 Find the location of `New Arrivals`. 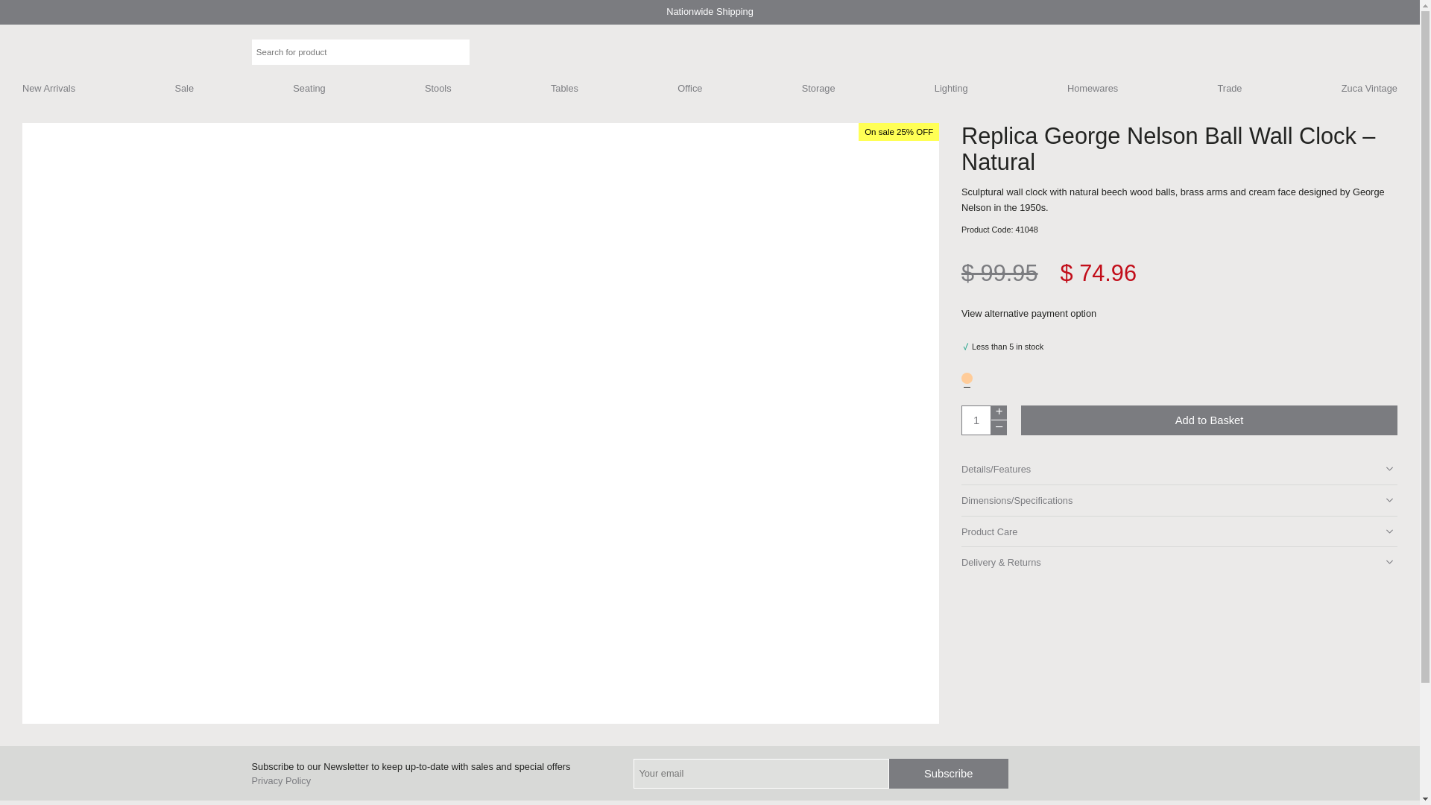

New Arrivals is located at coordinates (49, 89).